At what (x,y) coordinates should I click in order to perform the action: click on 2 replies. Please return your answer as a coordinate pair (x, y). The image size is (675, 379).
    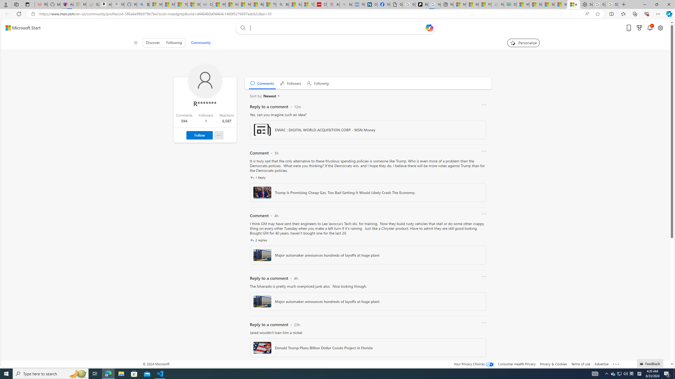
    Looking at the image, I should click on (259, 240).